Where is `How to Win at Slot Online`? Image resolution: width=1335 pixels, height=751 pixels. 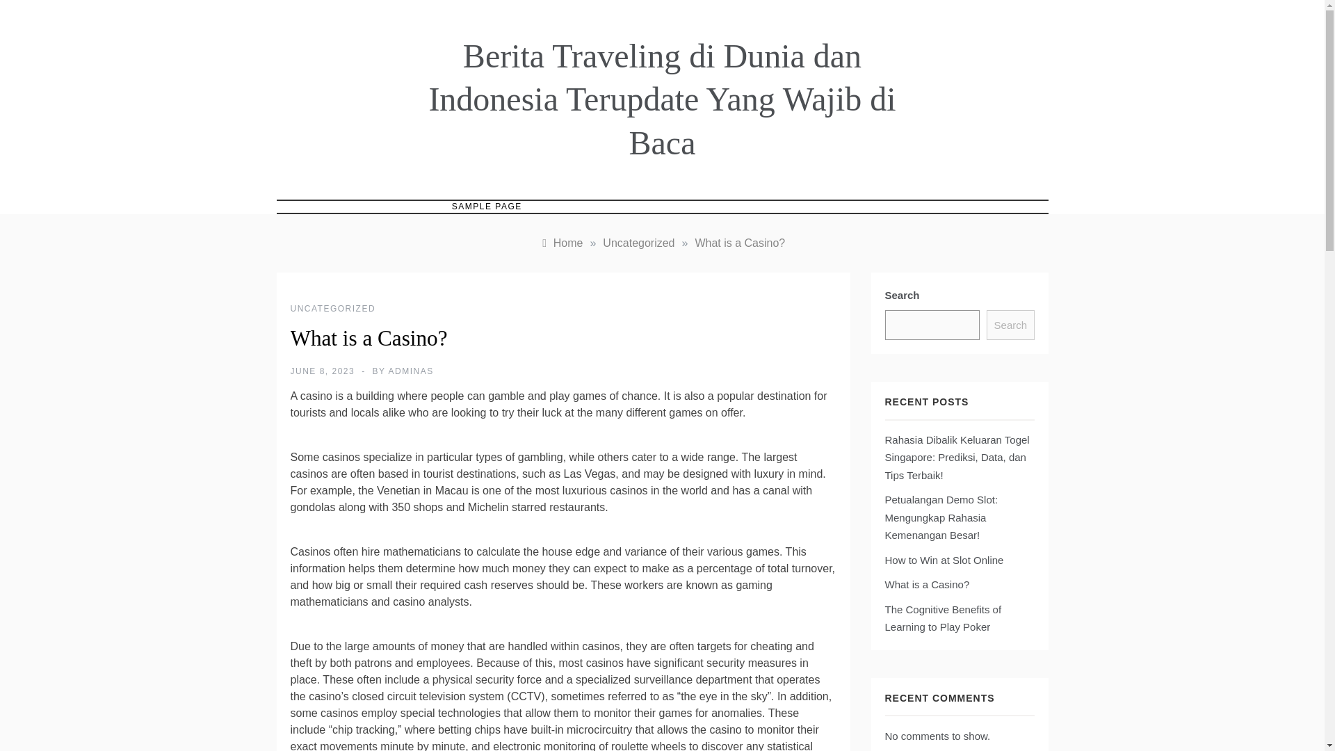
How to Win at Slot Online is located at coordinates (944, 559).